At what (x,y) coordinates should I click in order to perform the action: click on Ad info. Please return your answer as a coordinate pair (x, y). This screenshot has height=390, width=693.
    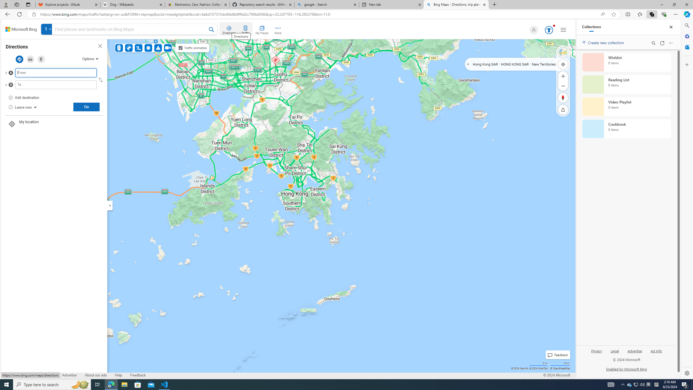
    Looking at the image, I should click on (656, 350).